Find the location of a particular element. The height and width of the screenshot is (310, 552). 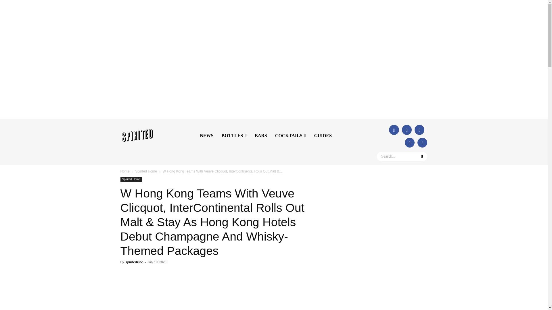

Youtube is located at coordinates (409, 142).